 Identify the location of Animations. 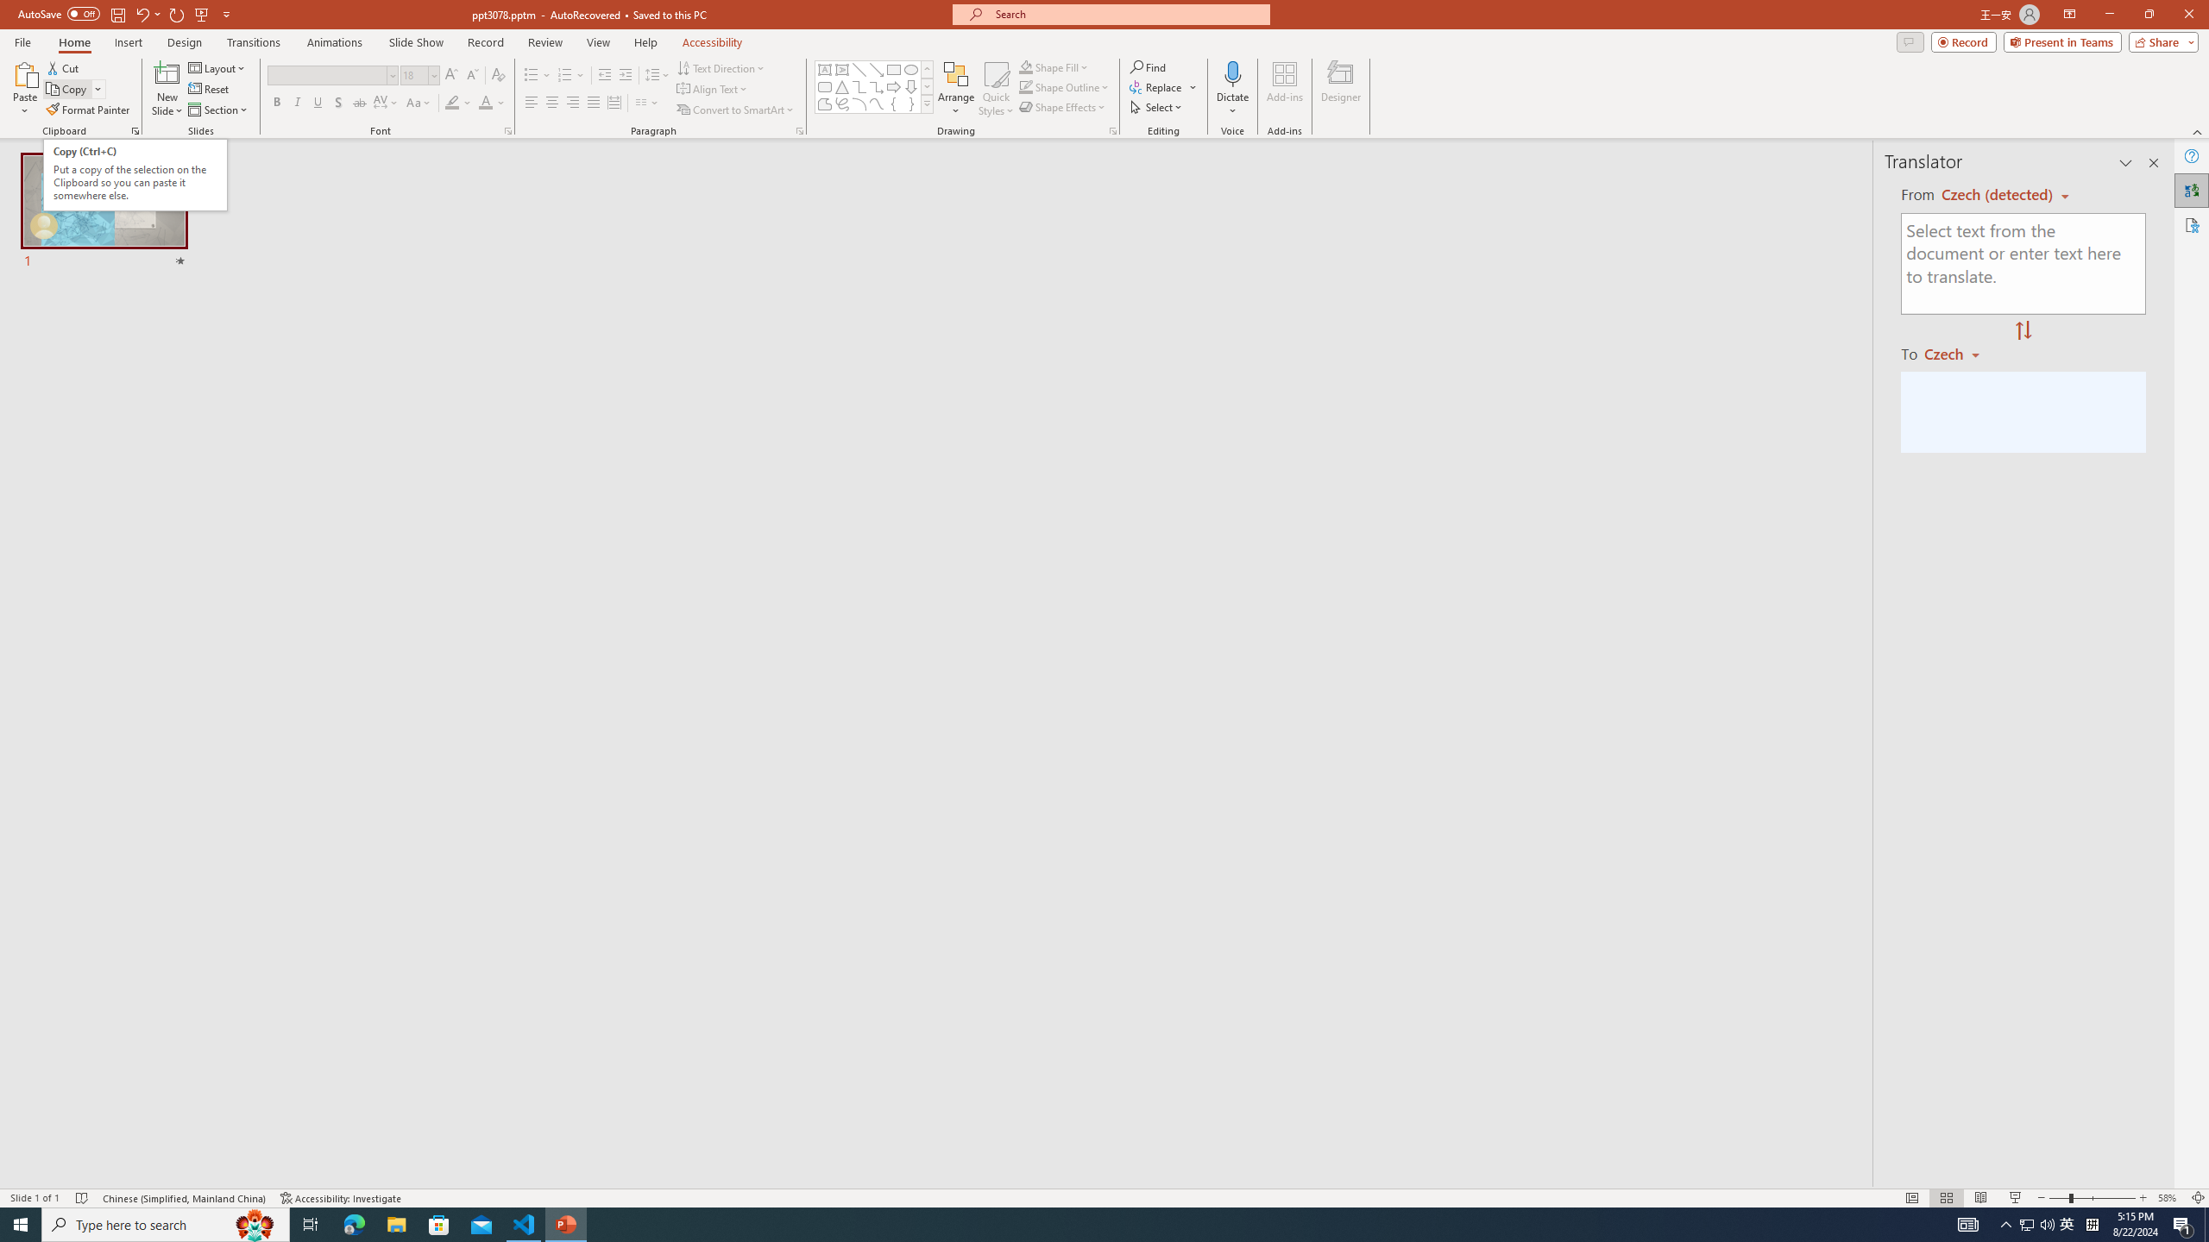
(335, 42).